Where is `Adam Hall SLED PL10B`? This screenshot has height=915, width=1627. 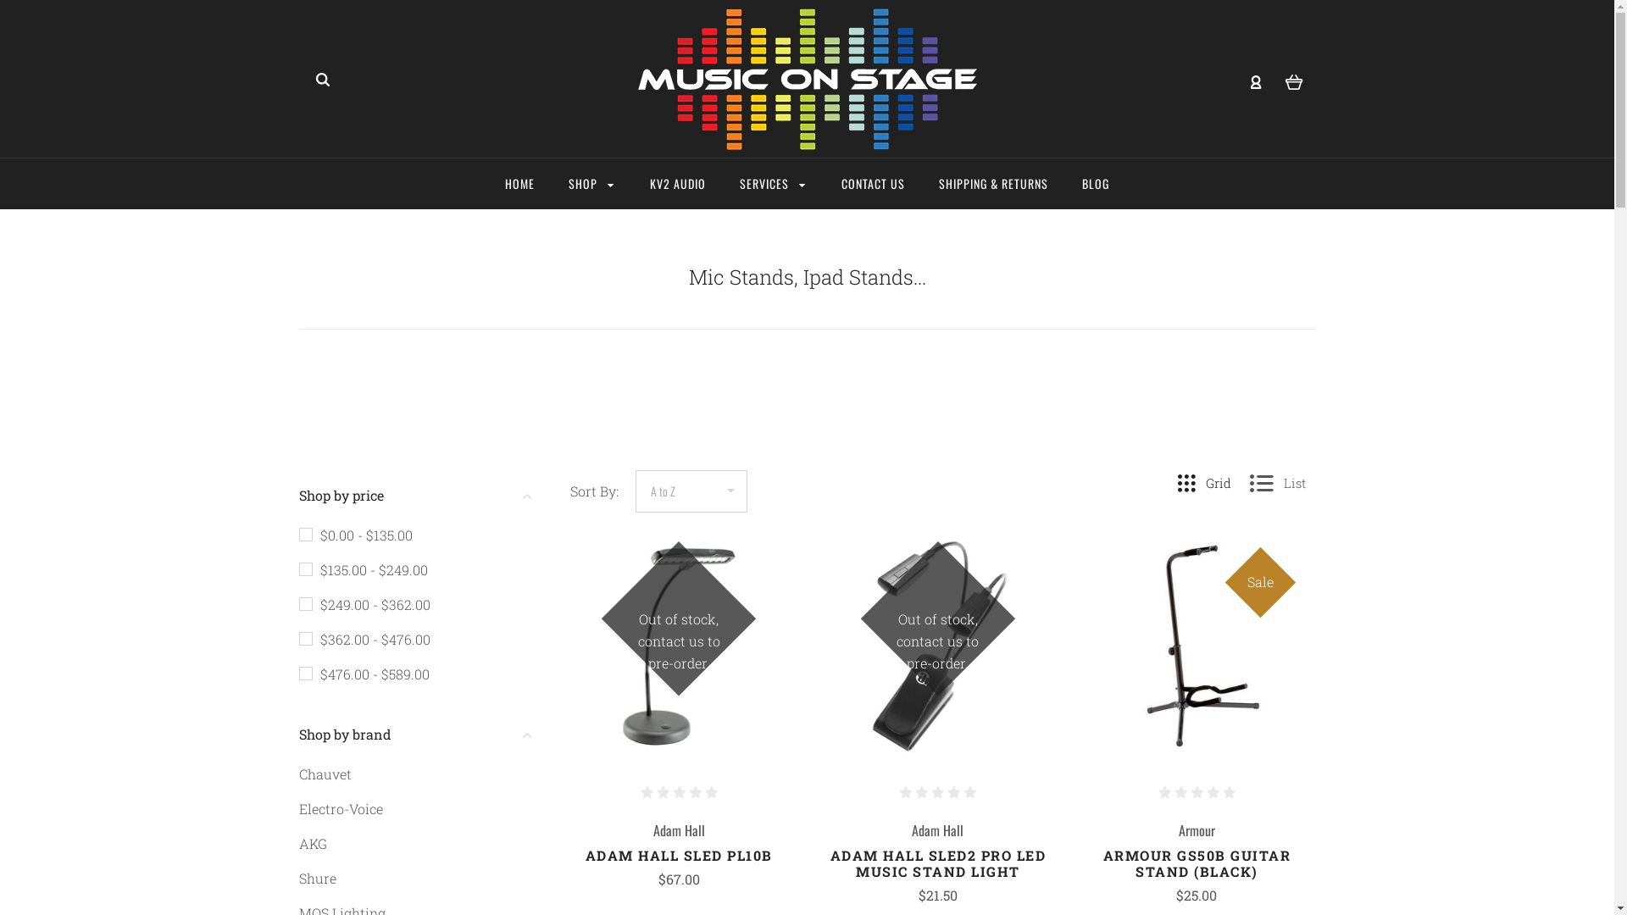
Adam Hall SLED PL10B is located at coordinates (679, 646).